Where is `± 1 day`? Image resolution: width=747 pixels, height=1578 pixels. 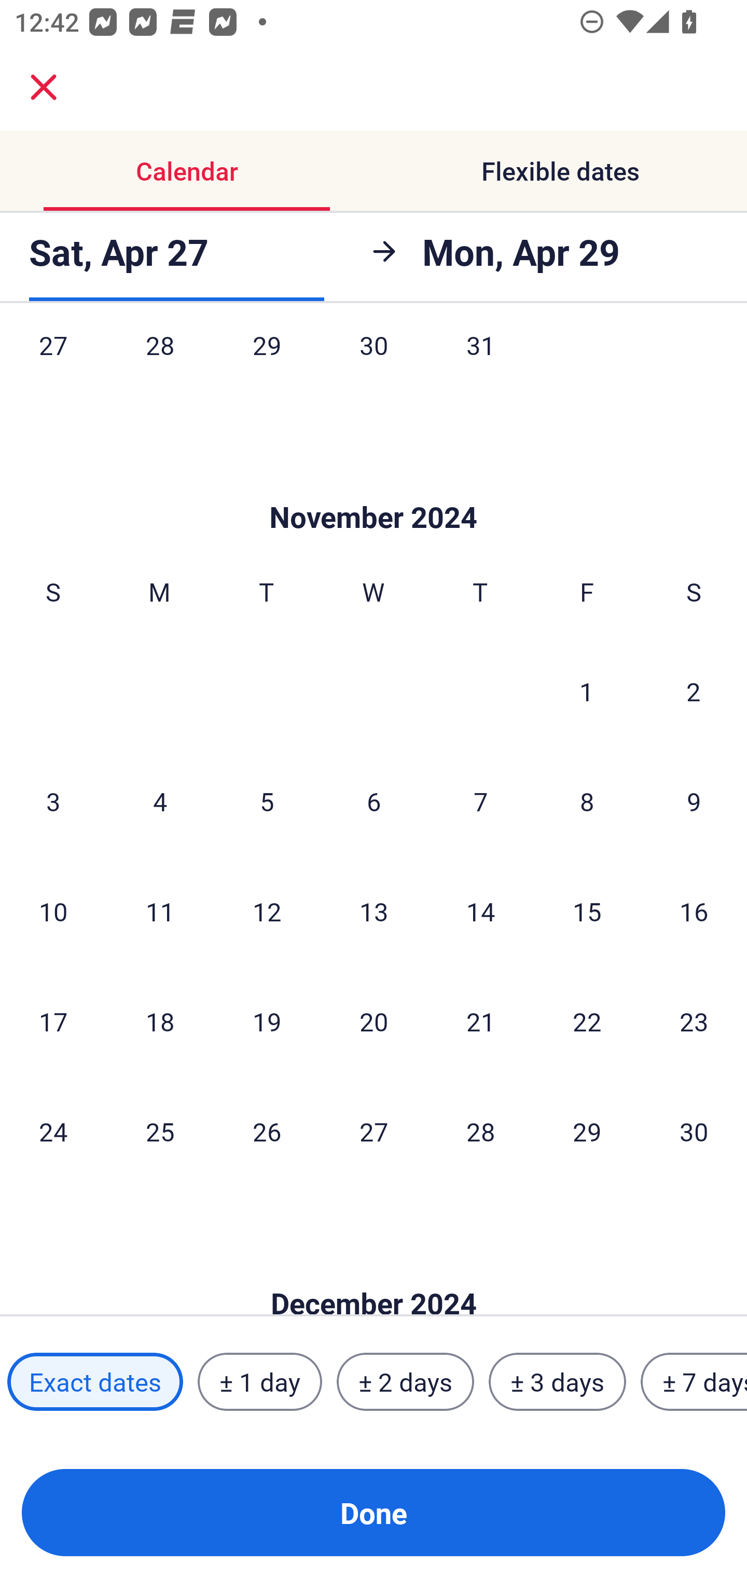 ± 1 day is located at coordinates (259, 1381).